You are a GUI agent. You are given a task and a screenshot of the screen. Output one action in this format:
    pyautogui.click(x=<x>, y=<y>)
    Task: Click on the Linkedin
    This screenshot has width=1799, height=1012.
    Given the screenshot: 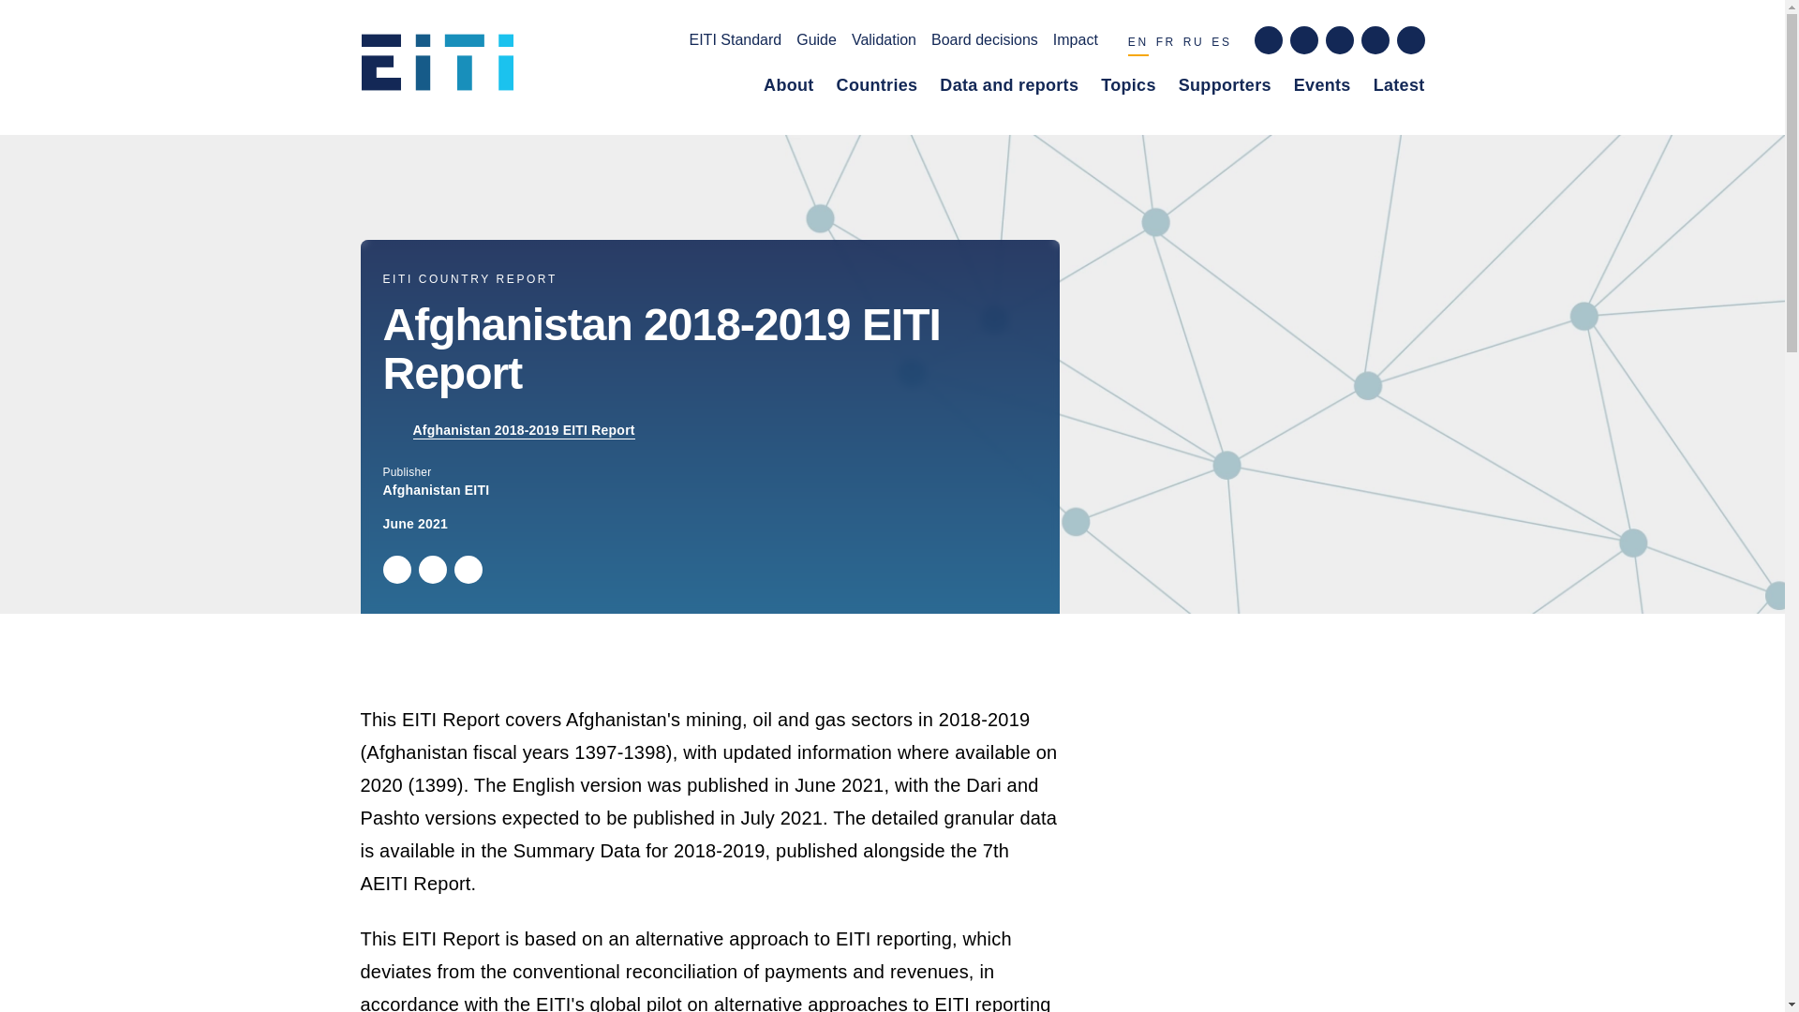 What is the action you would take?
    pyautogui.click(x=467, y=570)
    